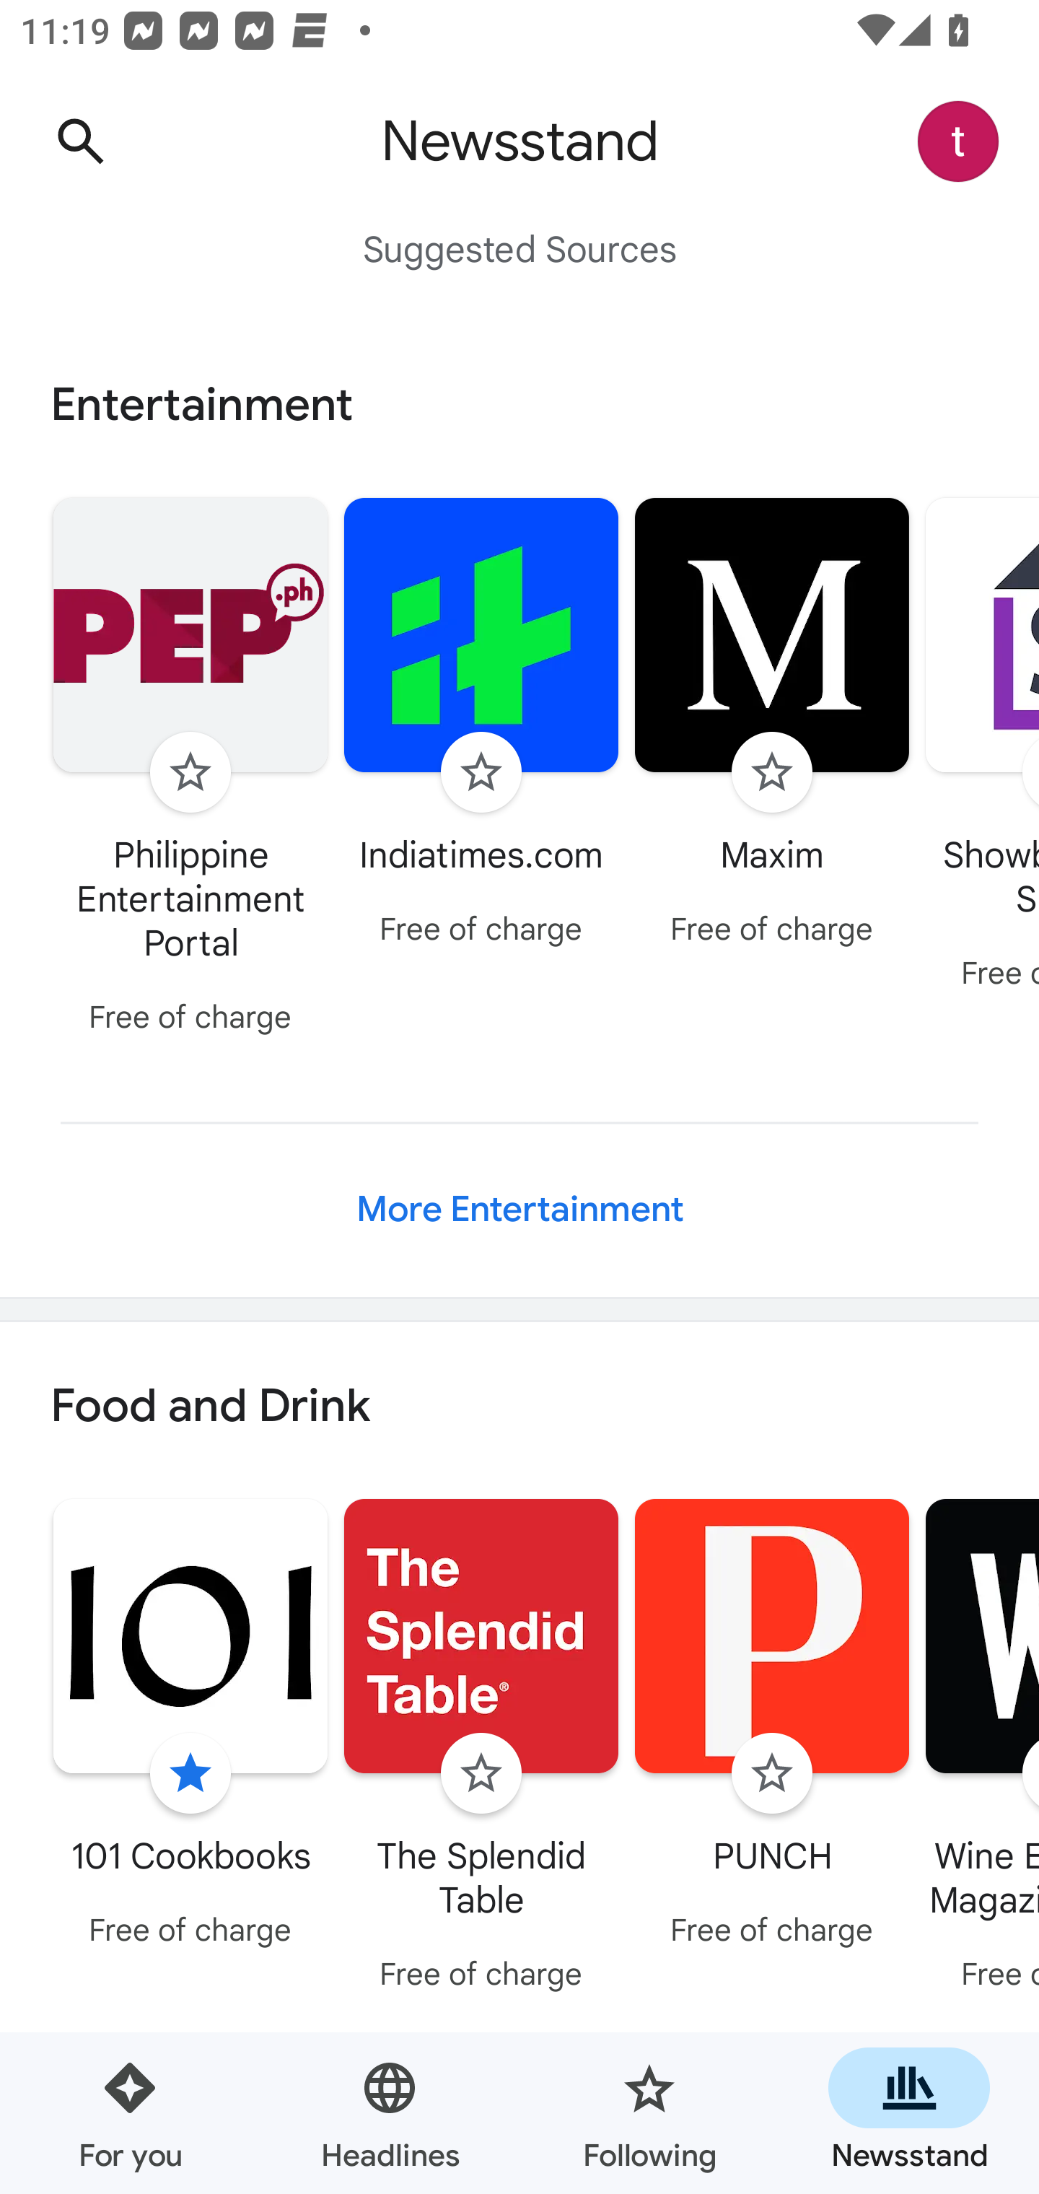  What do you see at coordinates (481, 1774) in the screenshot?
I see `Follow` at bounding box center [481, 1774].